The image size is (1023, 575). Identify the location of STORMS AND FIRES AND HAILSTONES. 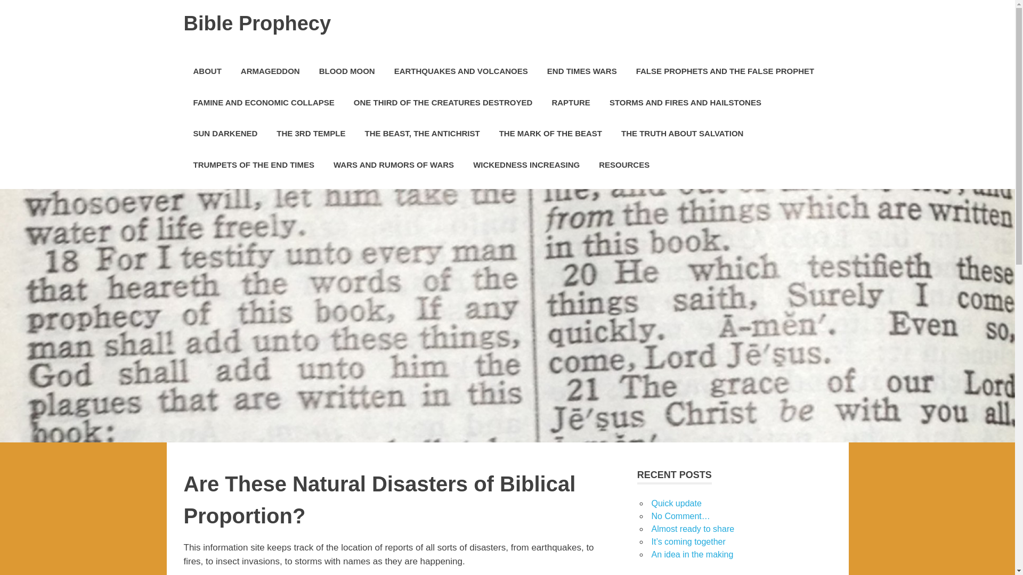
(685, 103).